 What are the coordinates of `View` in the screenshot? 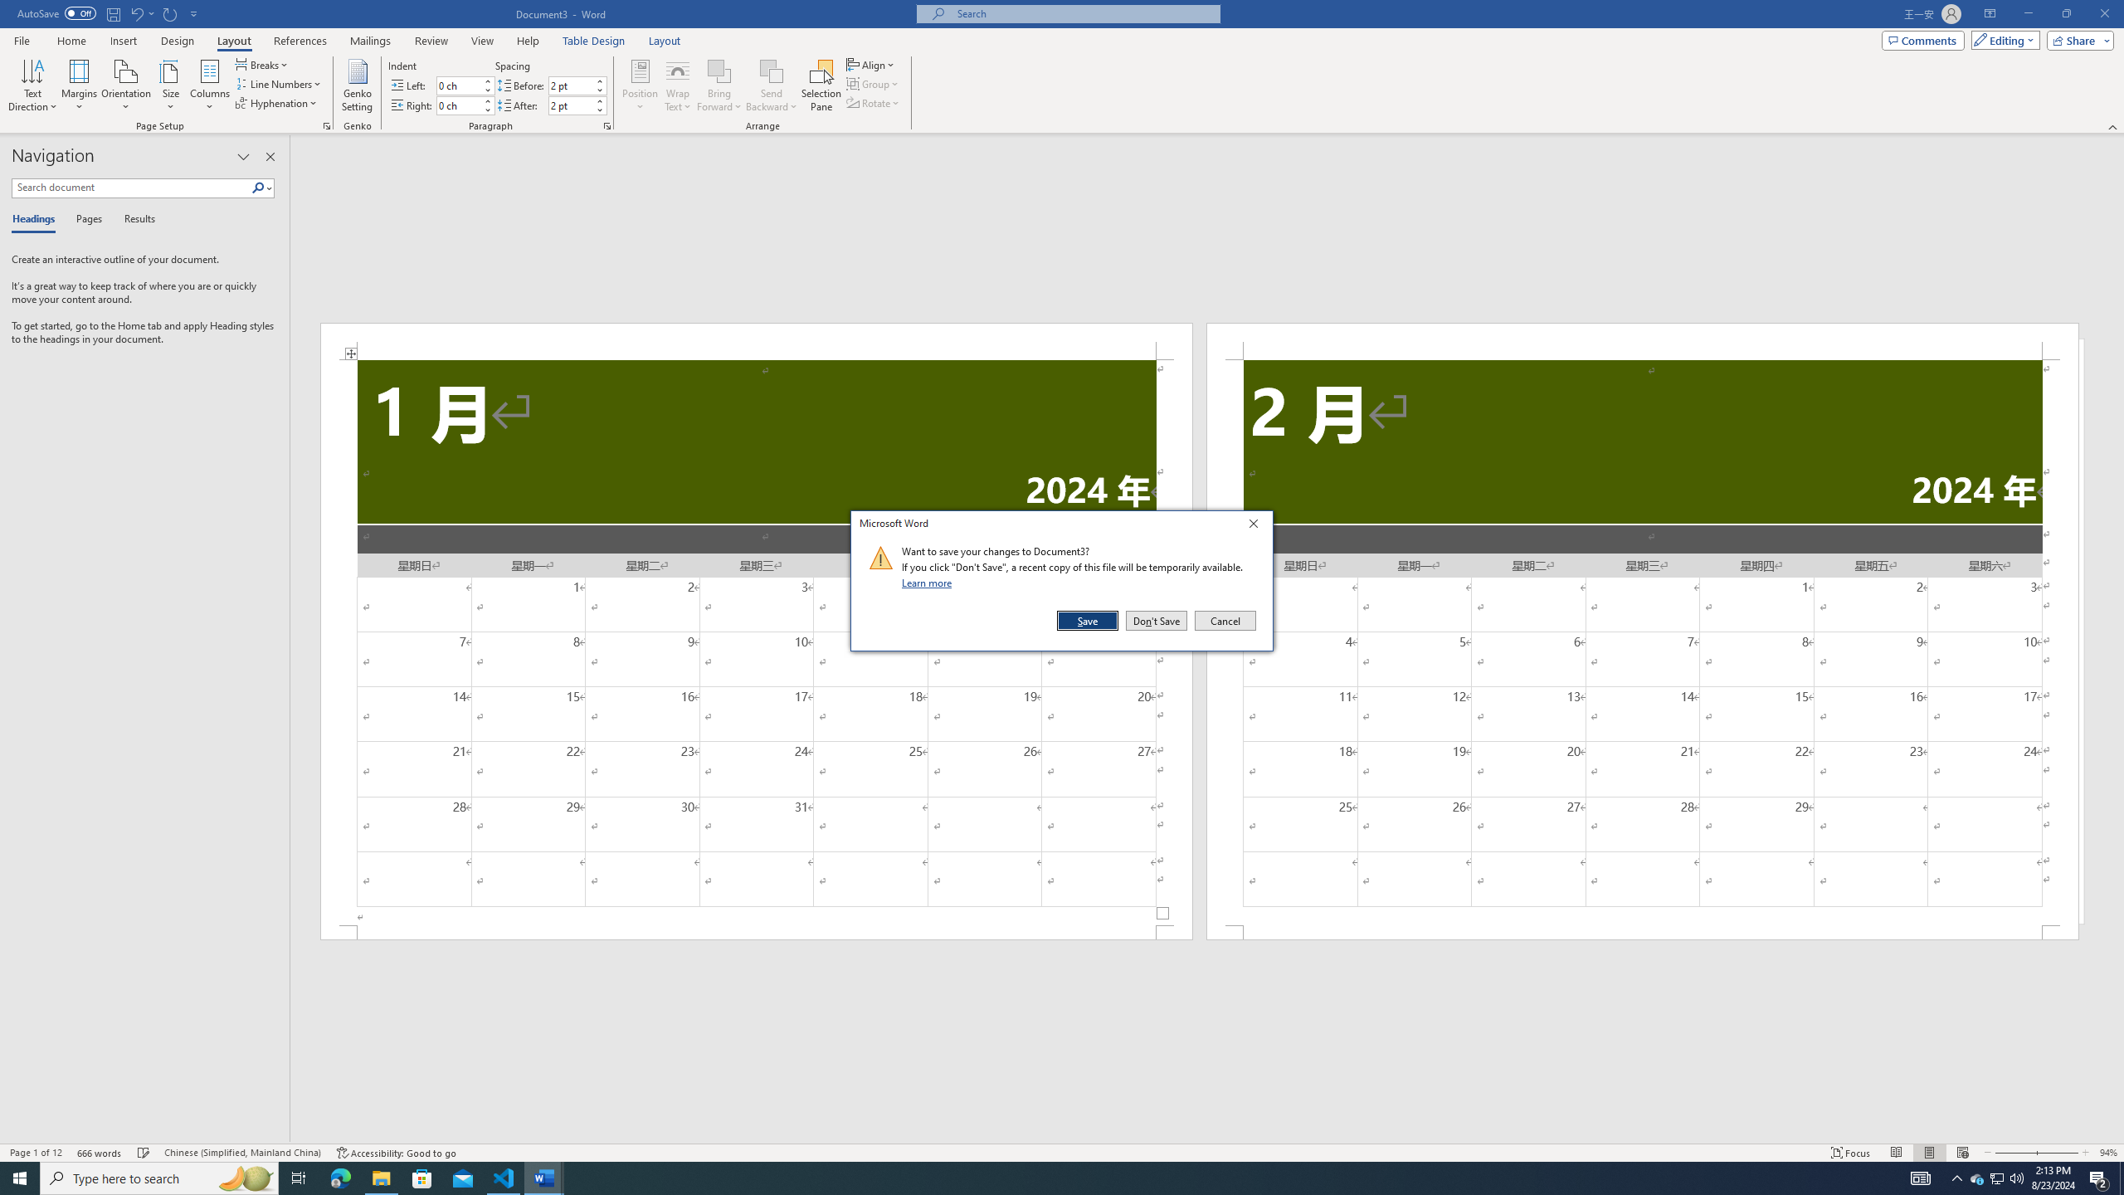 It's located at (483, 41).